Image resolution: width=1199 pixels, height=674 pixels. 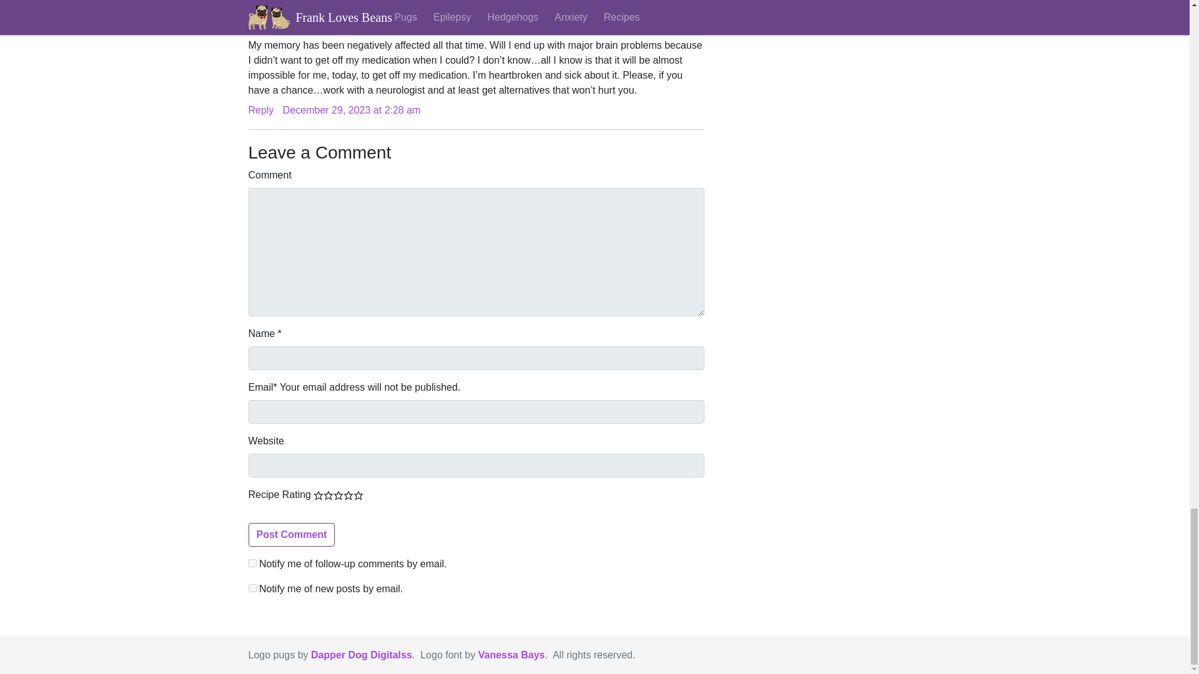 I want to click on Dapper Dog Digitalss, so click(x=361, y=655).